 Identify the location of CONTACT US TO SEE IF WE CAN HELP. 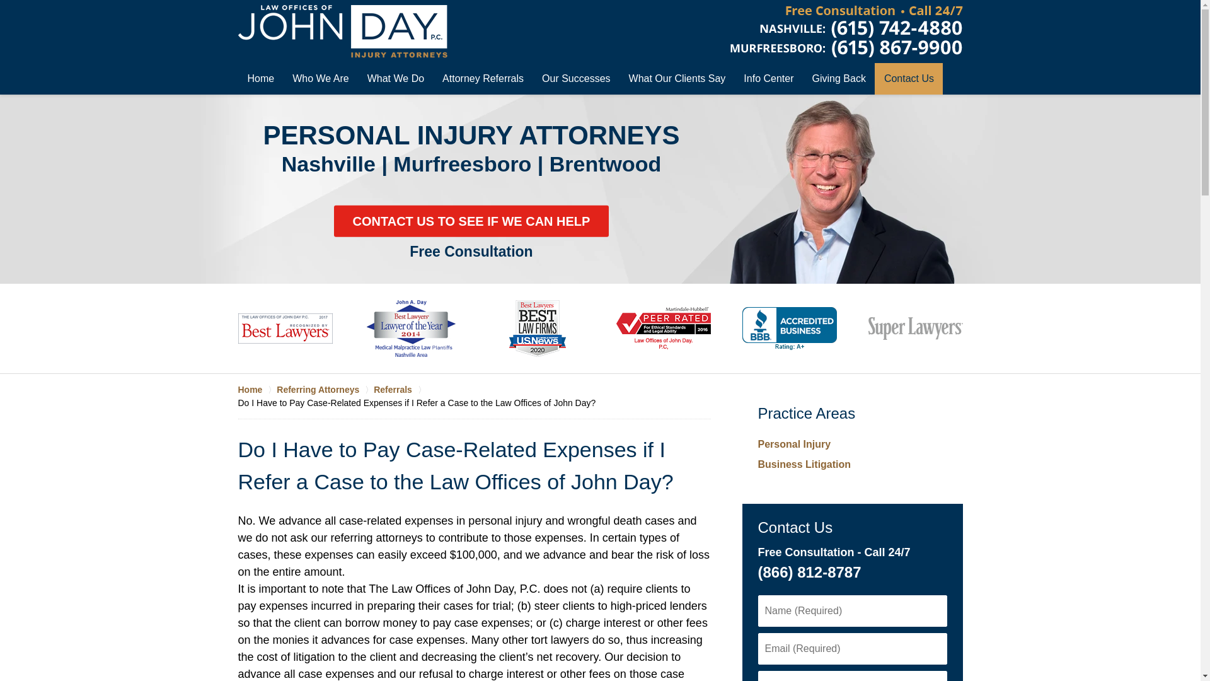
(471, 221).